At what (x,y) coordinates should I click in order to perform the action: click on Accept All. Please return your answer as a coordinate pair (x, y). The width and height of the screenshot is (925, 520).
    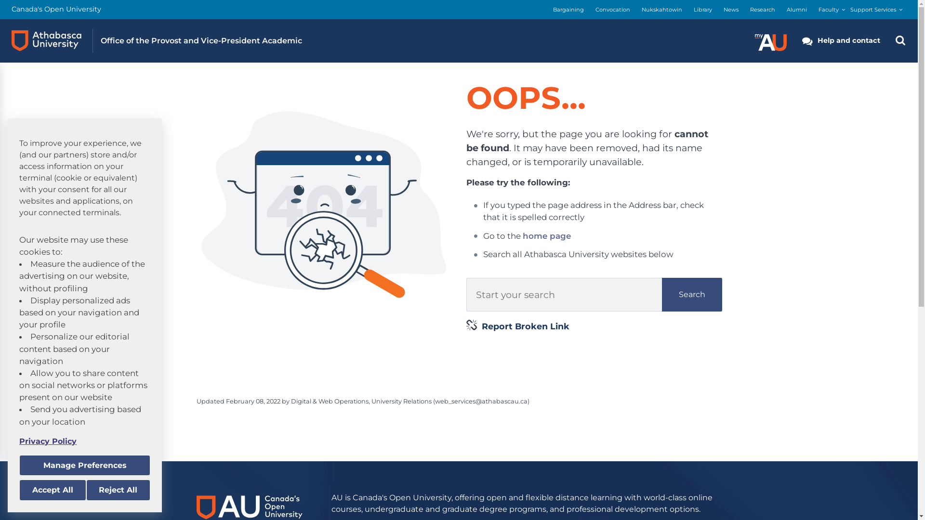
    Looking at the image, I should click on (53, 490).